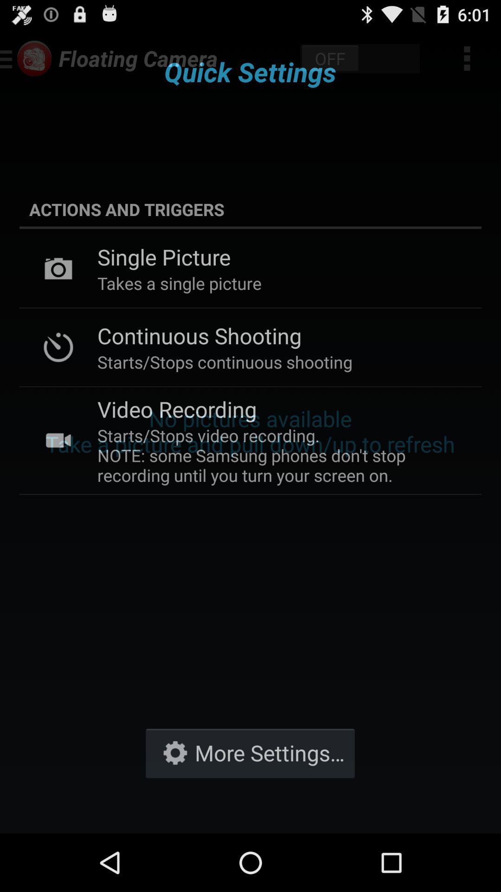 This screenshot has width=501, height=892. Describe the element at coordinates (179, 283) in the screenshot. I see `scroll until the takes a single` at that location.